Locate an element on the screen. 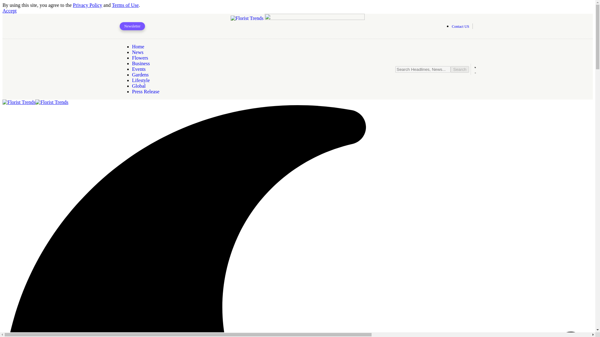 The image size is (600, 337). News is located at coordinates (137, 52).